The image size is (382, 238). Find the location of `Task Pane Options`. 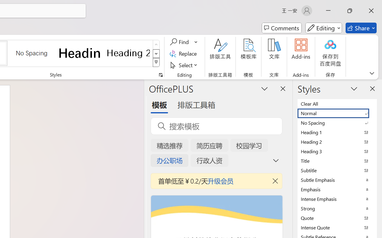

Task Pane Options is located at coordinates (264, 88).